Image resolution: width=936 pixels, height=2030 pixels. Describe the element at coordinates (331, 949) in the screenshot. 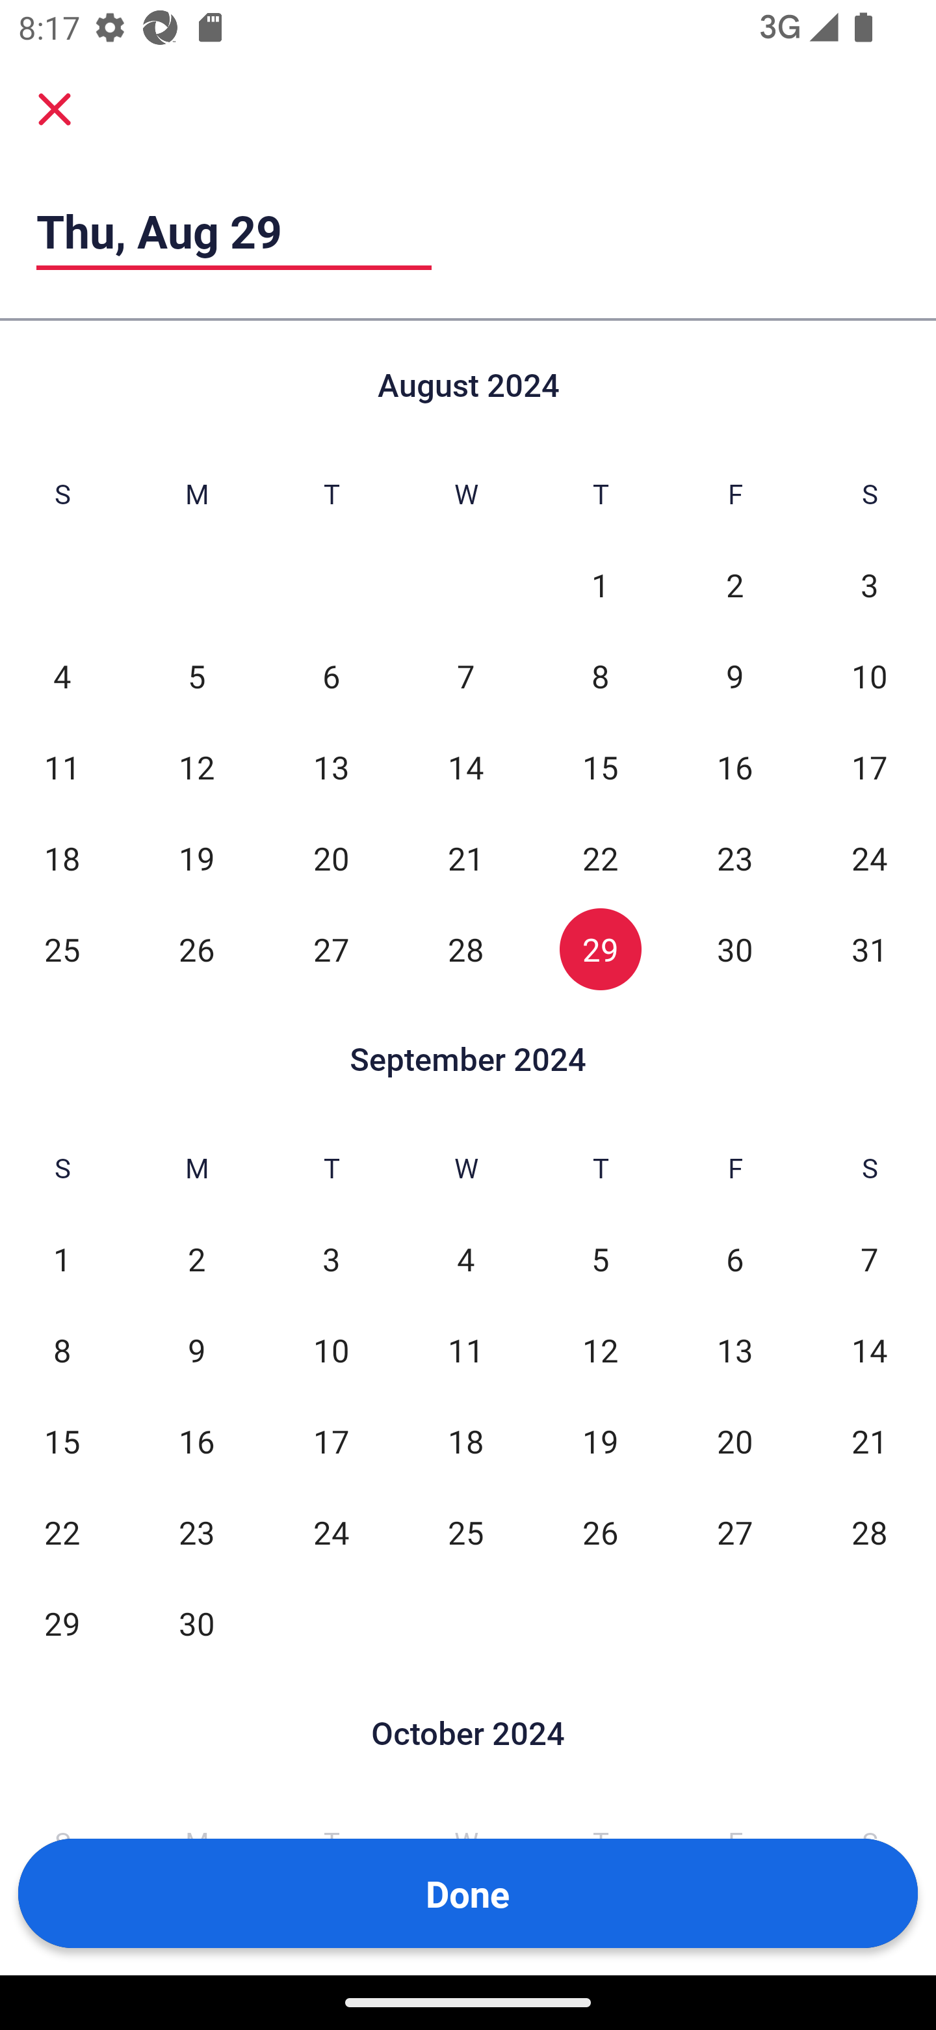

I see `27 Tue, Aug 27, Not Selected` at that location.